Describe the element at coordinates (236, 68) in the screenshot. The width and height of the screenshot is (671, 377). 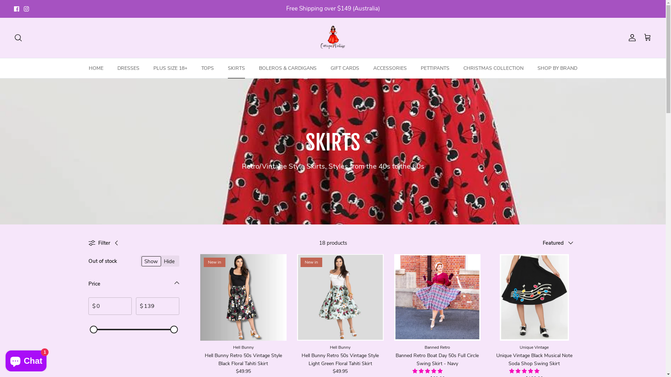
I see `SKIRTS` at that location.